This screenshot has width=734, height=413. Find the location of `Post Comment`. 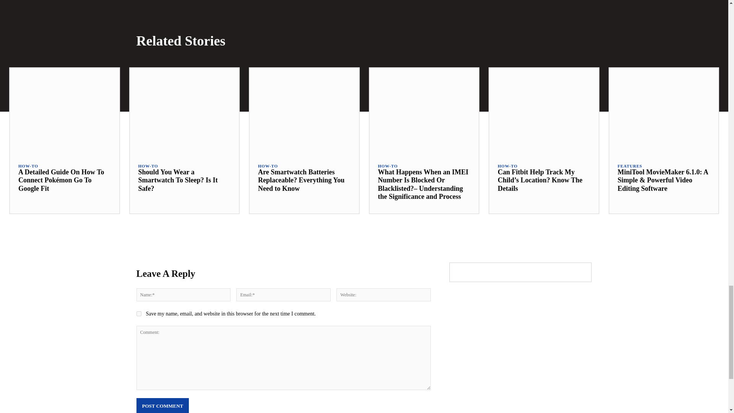

Post Comment is located at coordinates (162, 405).